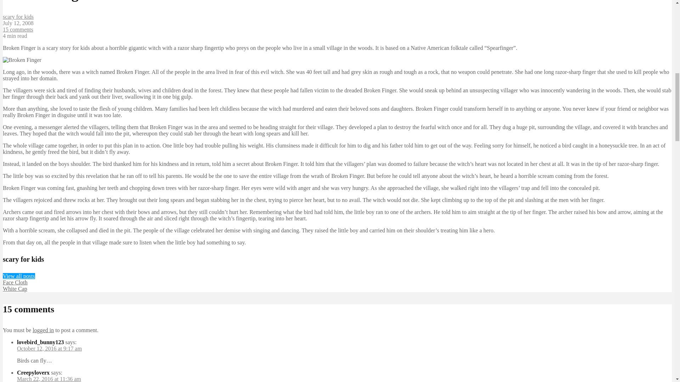 The height and width of the screenshot is (382, 680). Describe the element at coordinates (18, 17) in the screenshot. I see `scary for kids` at that location.